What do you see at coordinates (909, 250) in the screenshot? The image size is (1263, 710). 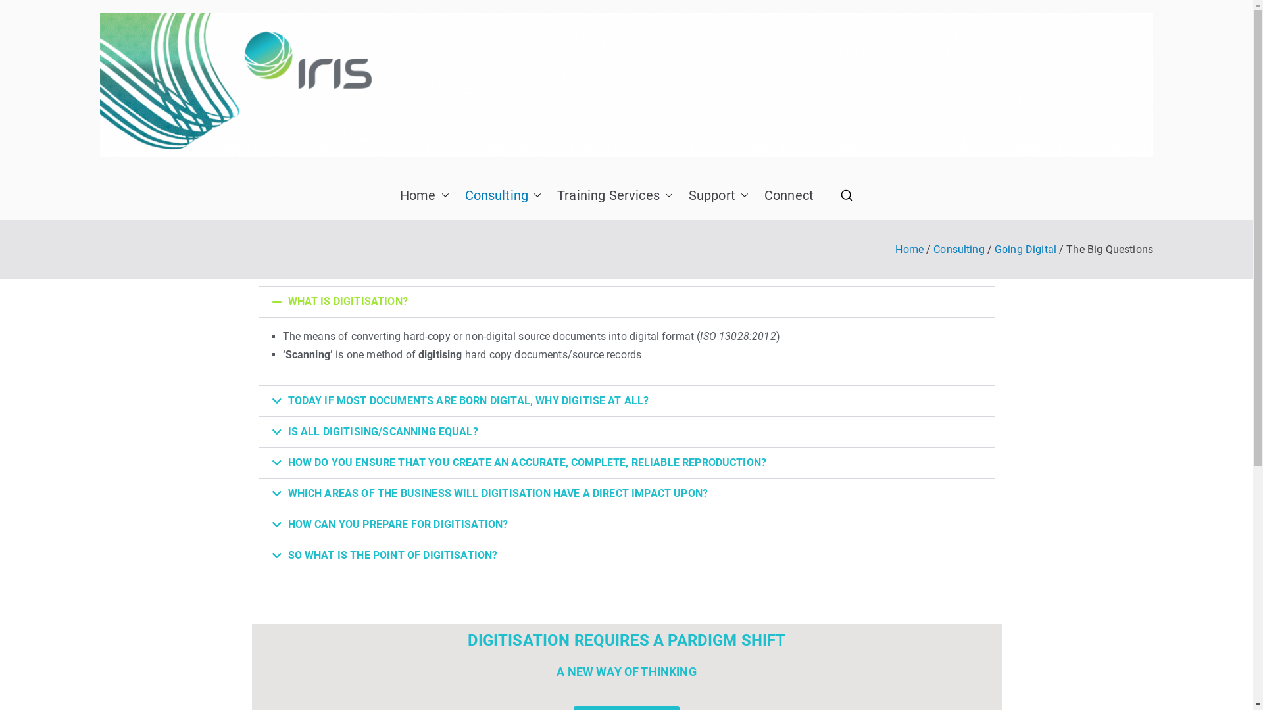 I see `Home` at bounding box center [909, 250].